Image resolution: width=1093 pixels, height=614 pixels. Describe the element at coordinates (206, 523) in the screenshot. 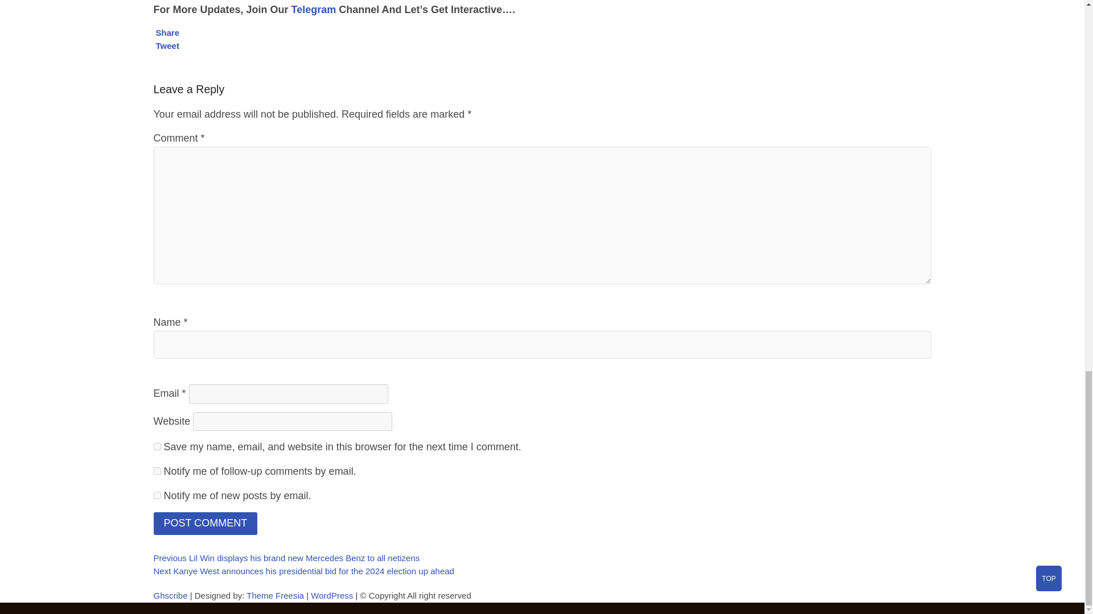

I see `Post Comment` at that location.